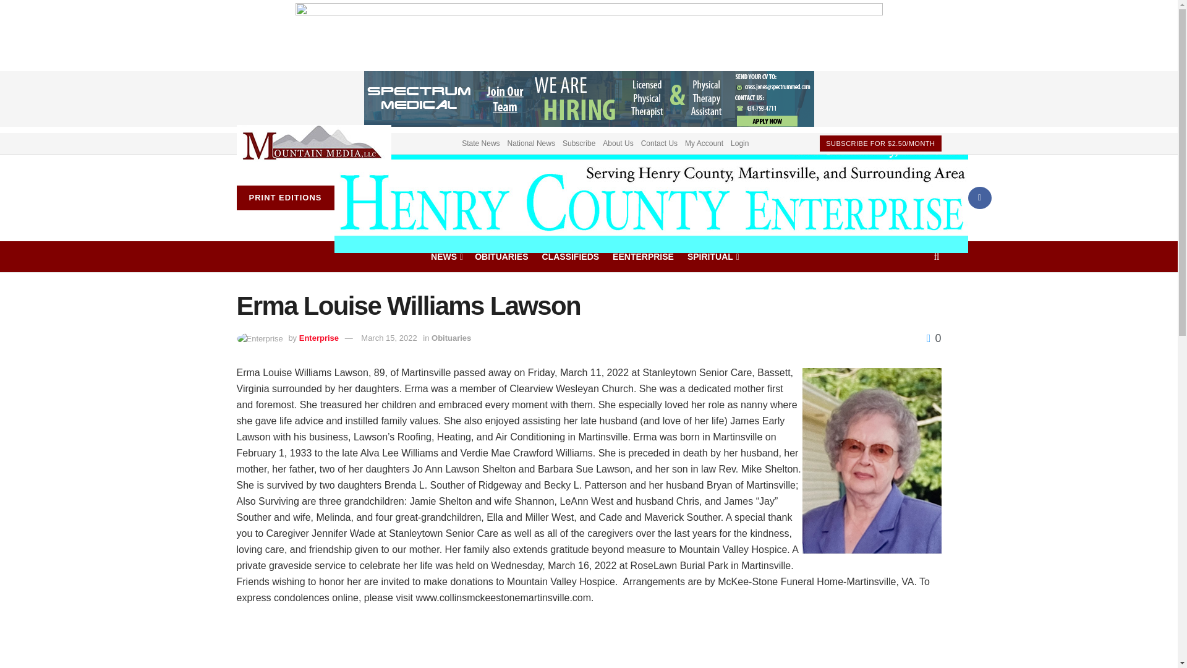  What do you see at coordinates (571, 255) in the screenshot?
I see `CLASSIFIEDS` at bounding box center [571, 255].